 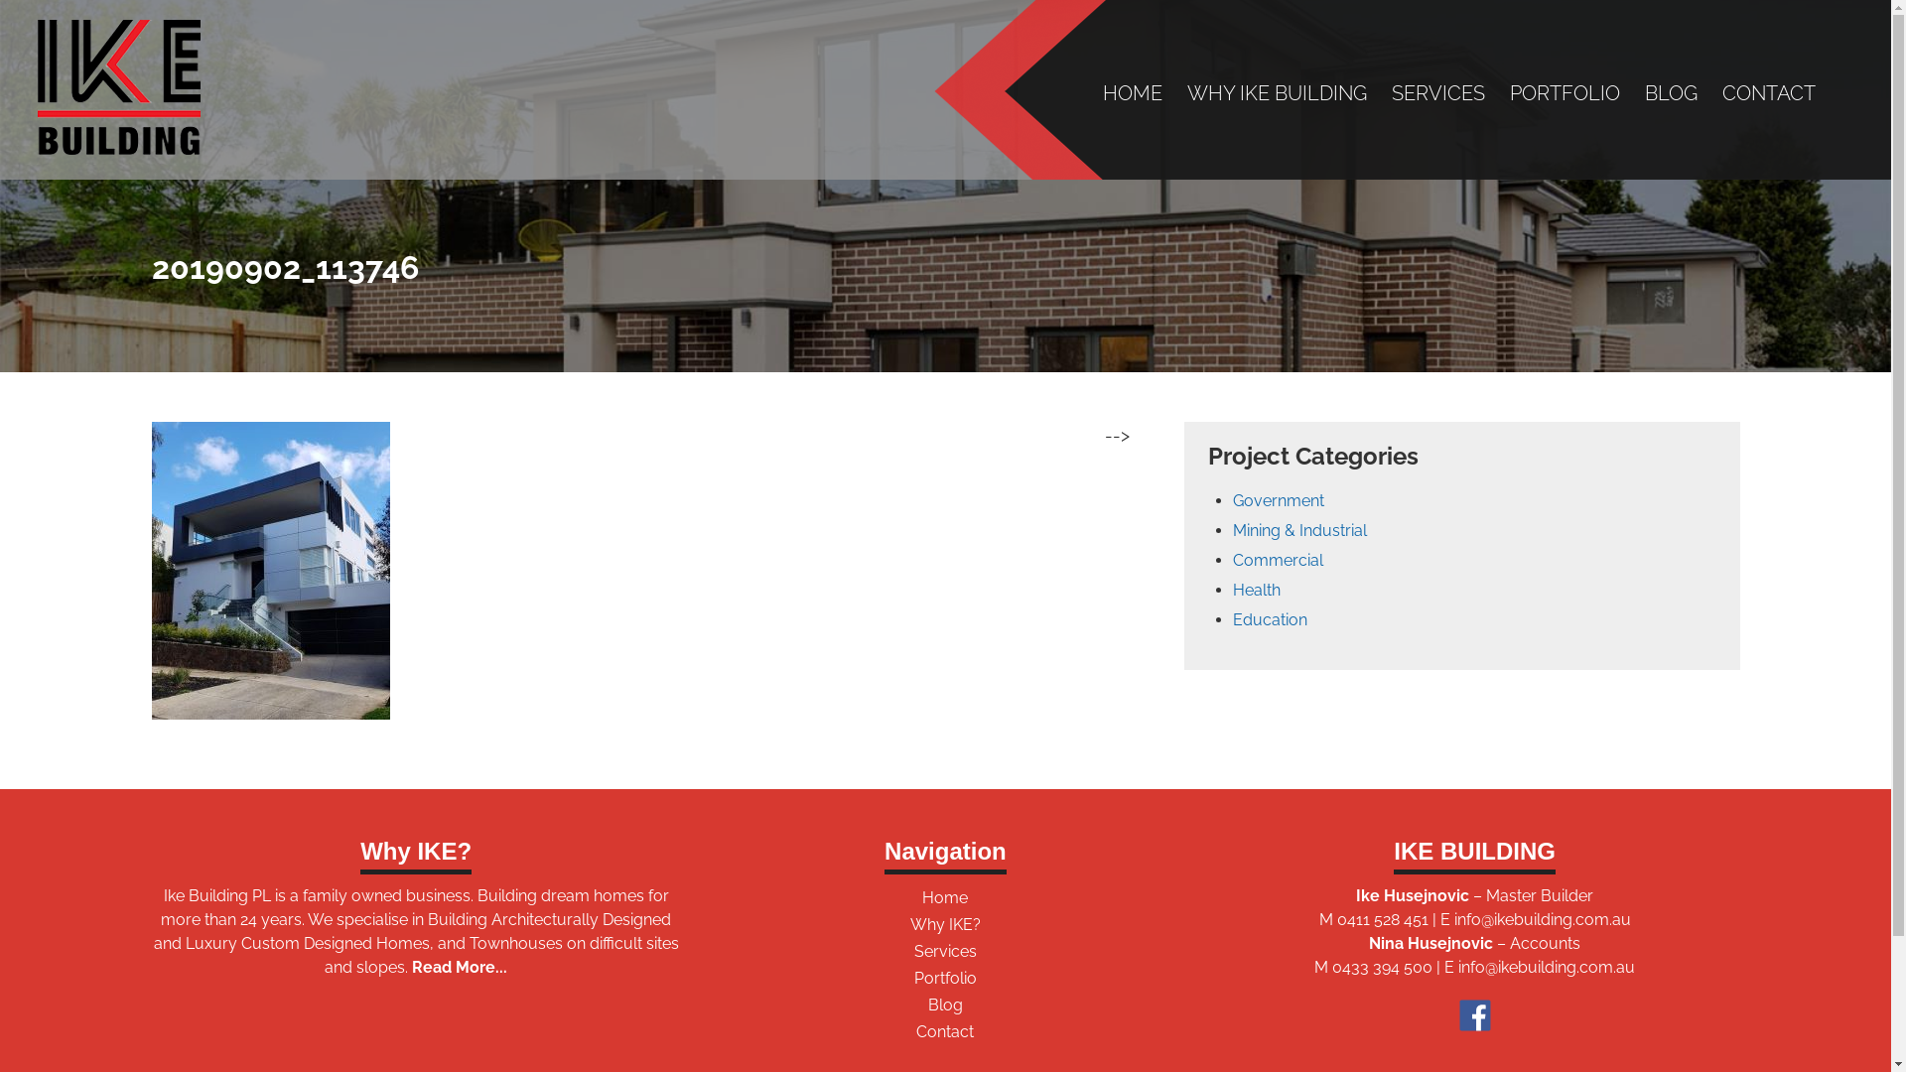 I want to click on Mining & Industrial, so click(x=1300, y=530).